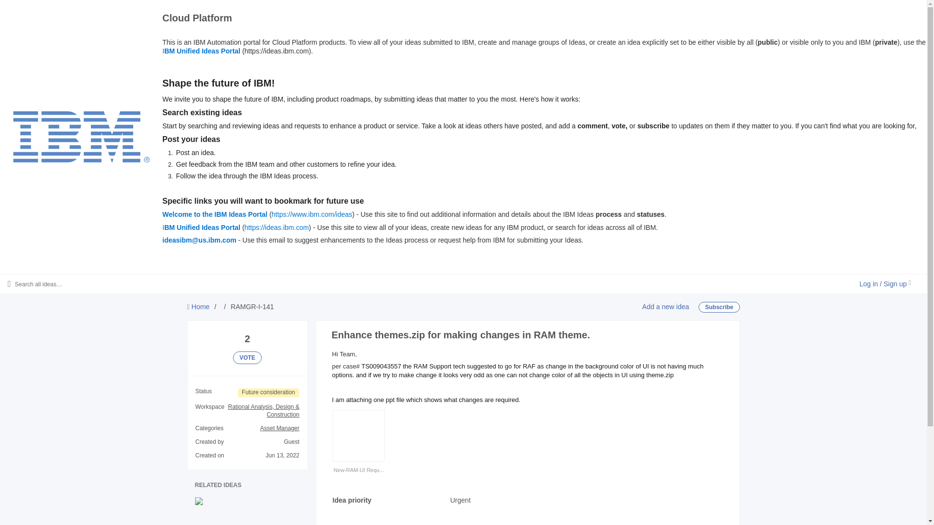  I want to click on IBM Unified Ideas Portal, so click(201, 51).